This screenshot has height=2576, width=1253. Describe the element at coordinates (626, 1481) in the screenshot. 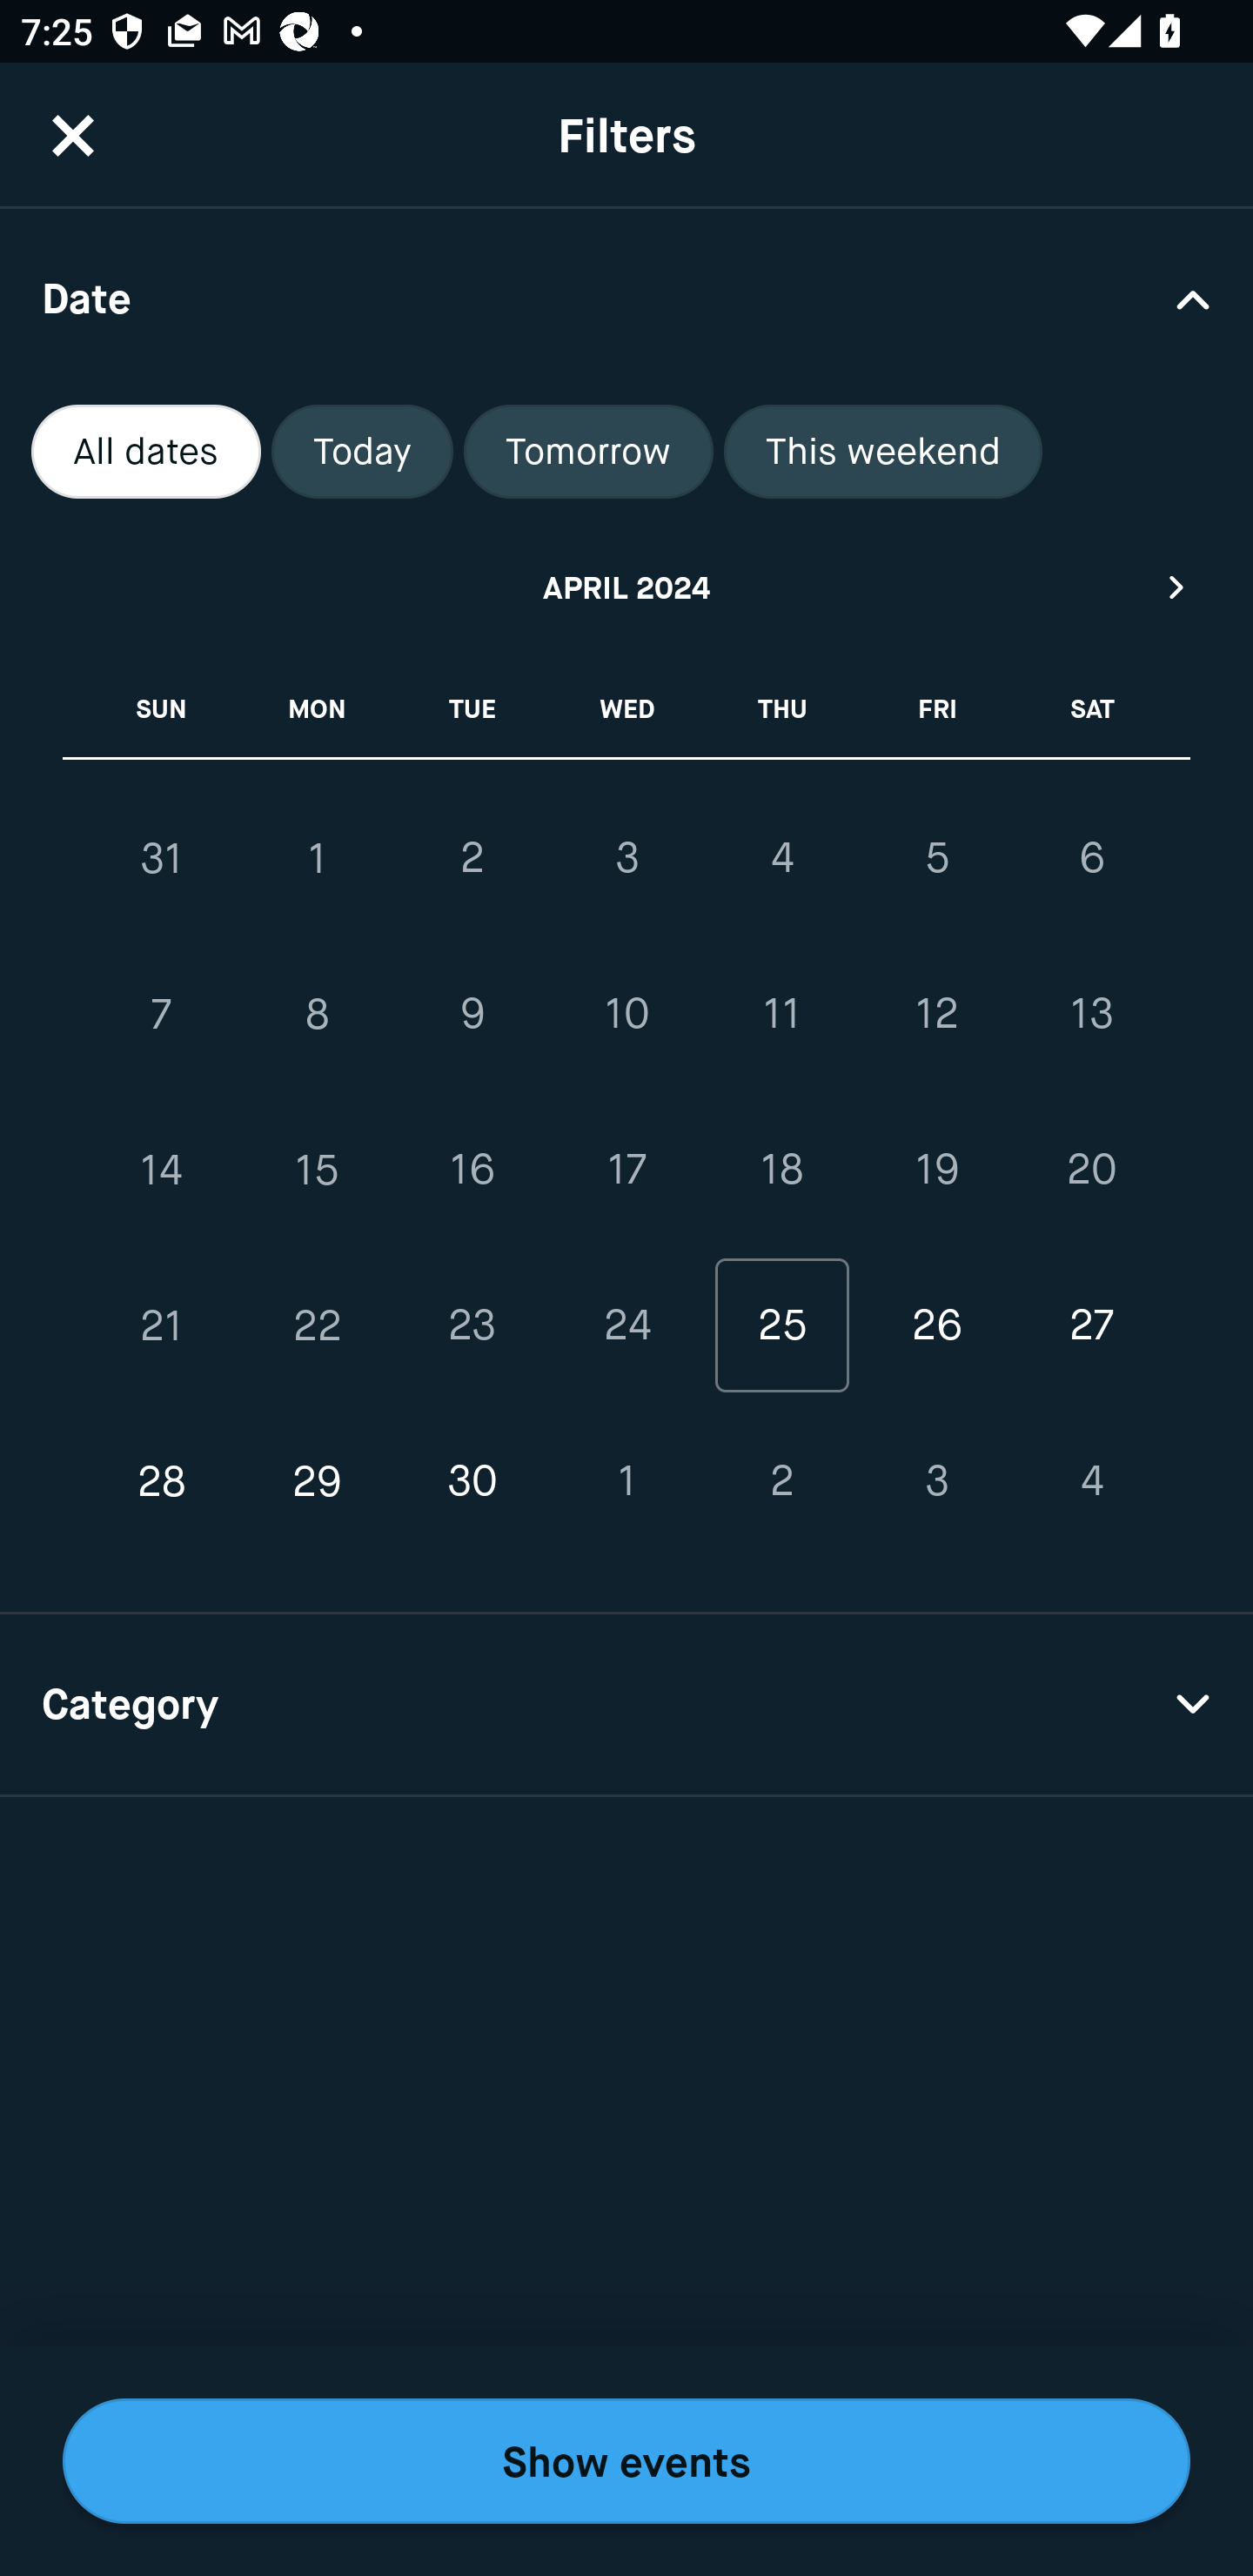

I see `1` at that location.